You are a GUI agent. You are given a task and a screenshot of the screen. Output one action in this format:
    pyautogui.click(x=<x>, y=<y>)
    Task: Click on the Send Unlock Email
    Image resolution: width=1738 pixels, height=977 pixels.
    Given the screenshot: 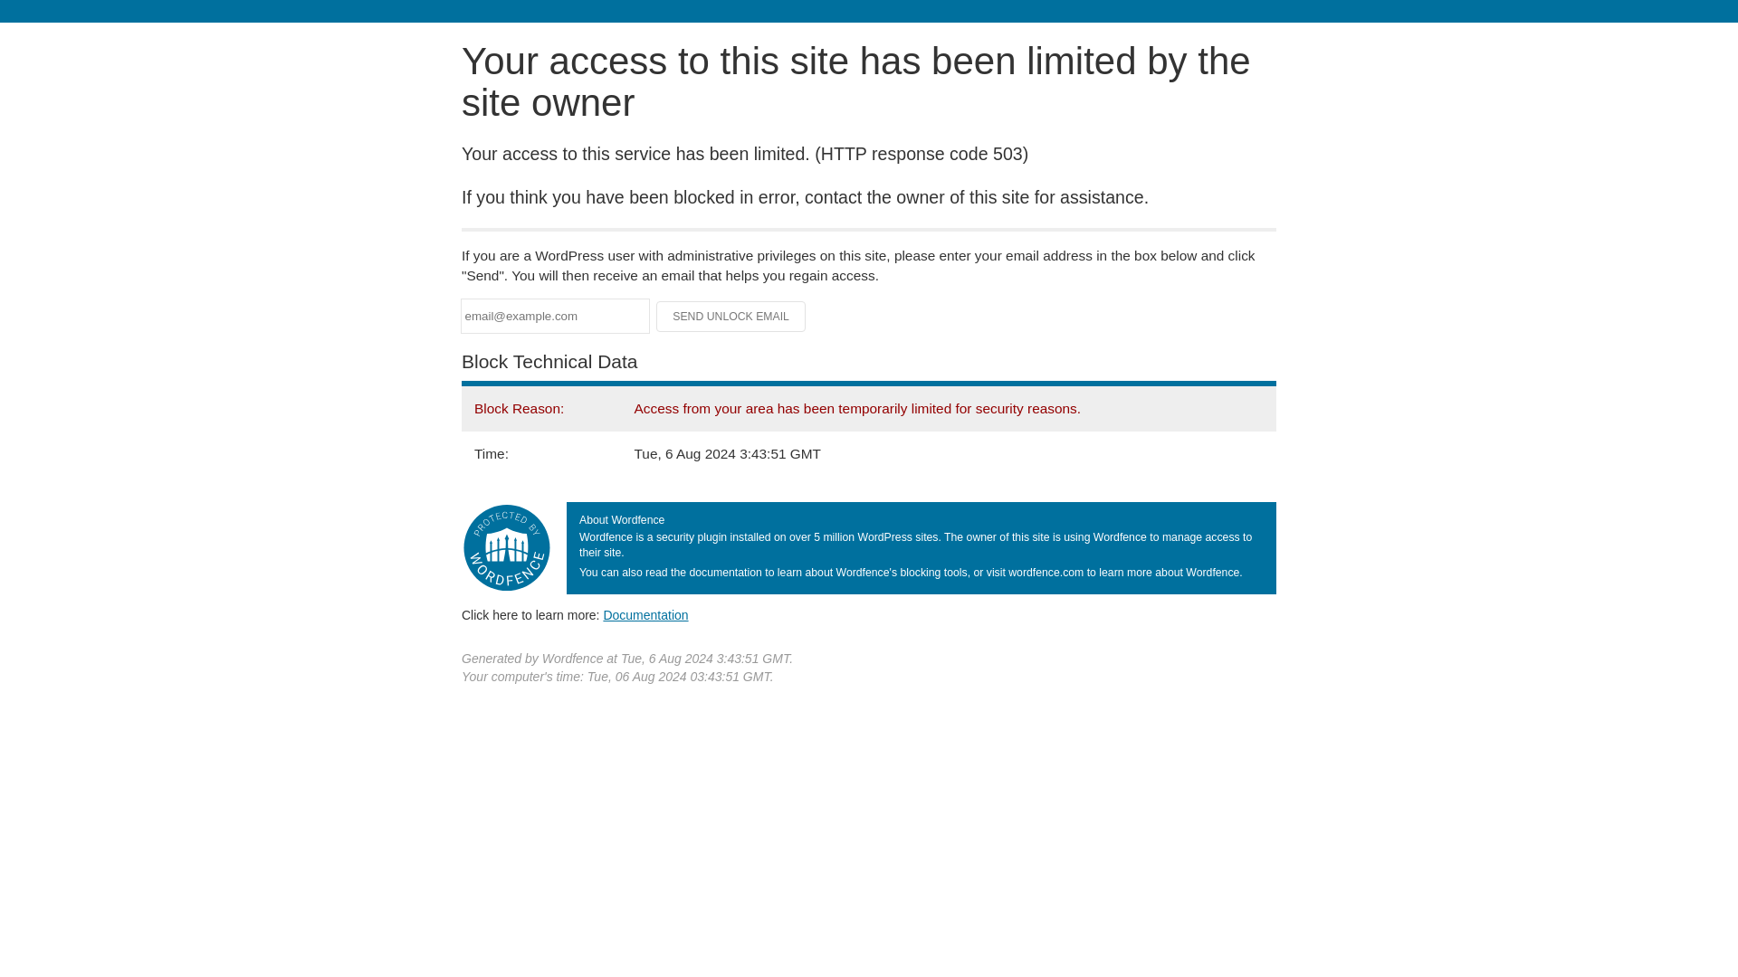 What is the action you would take?
    pyautogui.click(x=731, y=317)
    